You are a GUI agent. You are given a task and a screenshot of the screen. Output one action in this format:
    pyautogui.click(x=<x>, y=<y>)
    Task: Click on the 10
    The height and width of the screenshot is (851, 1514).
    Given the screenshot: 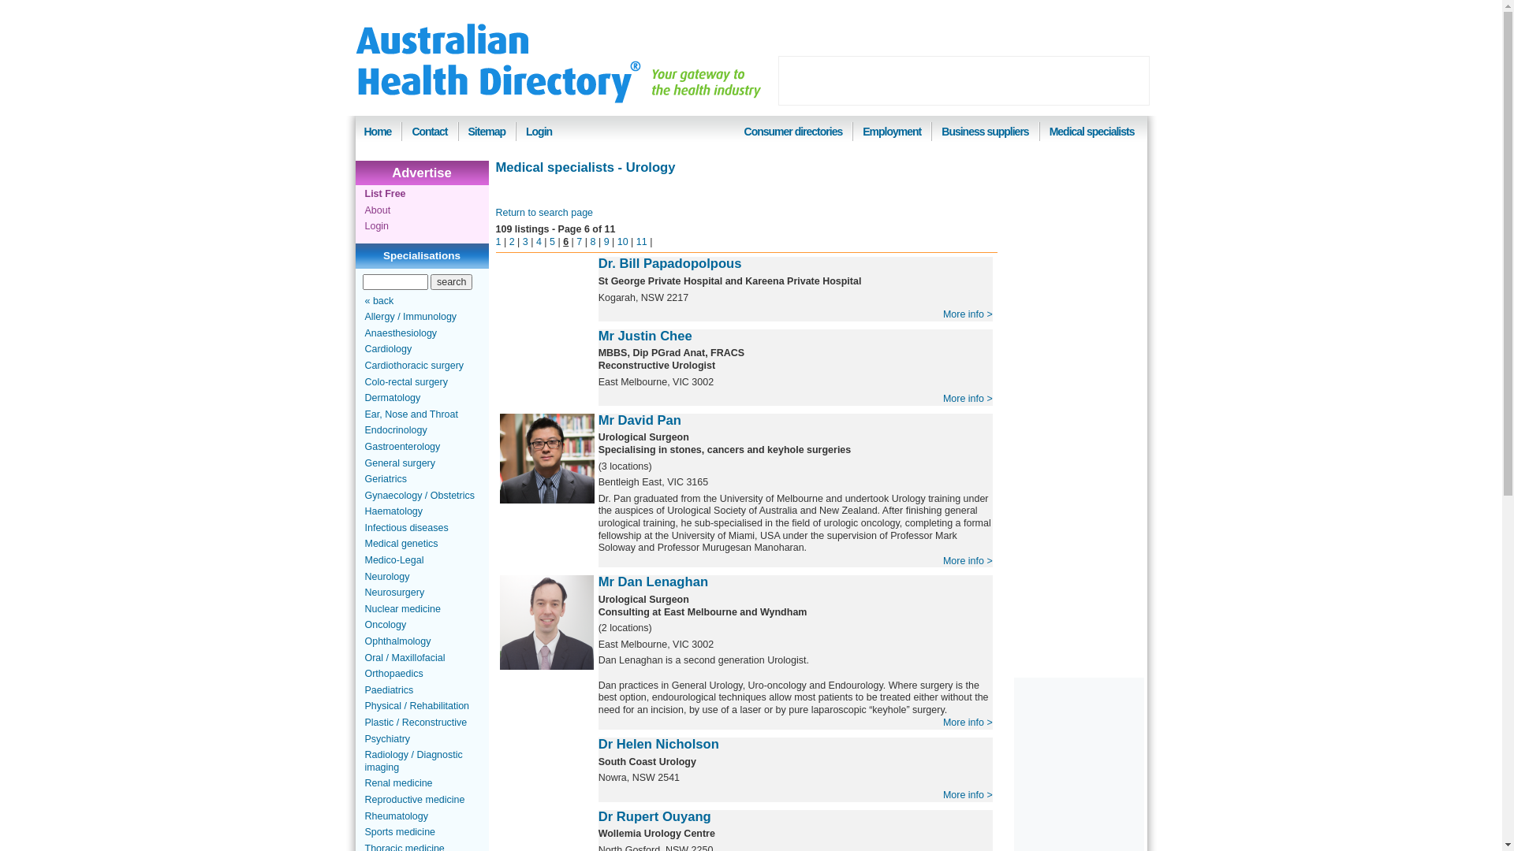 What is the action you would take?
    pyautogui.click(x=623, y=242)
    